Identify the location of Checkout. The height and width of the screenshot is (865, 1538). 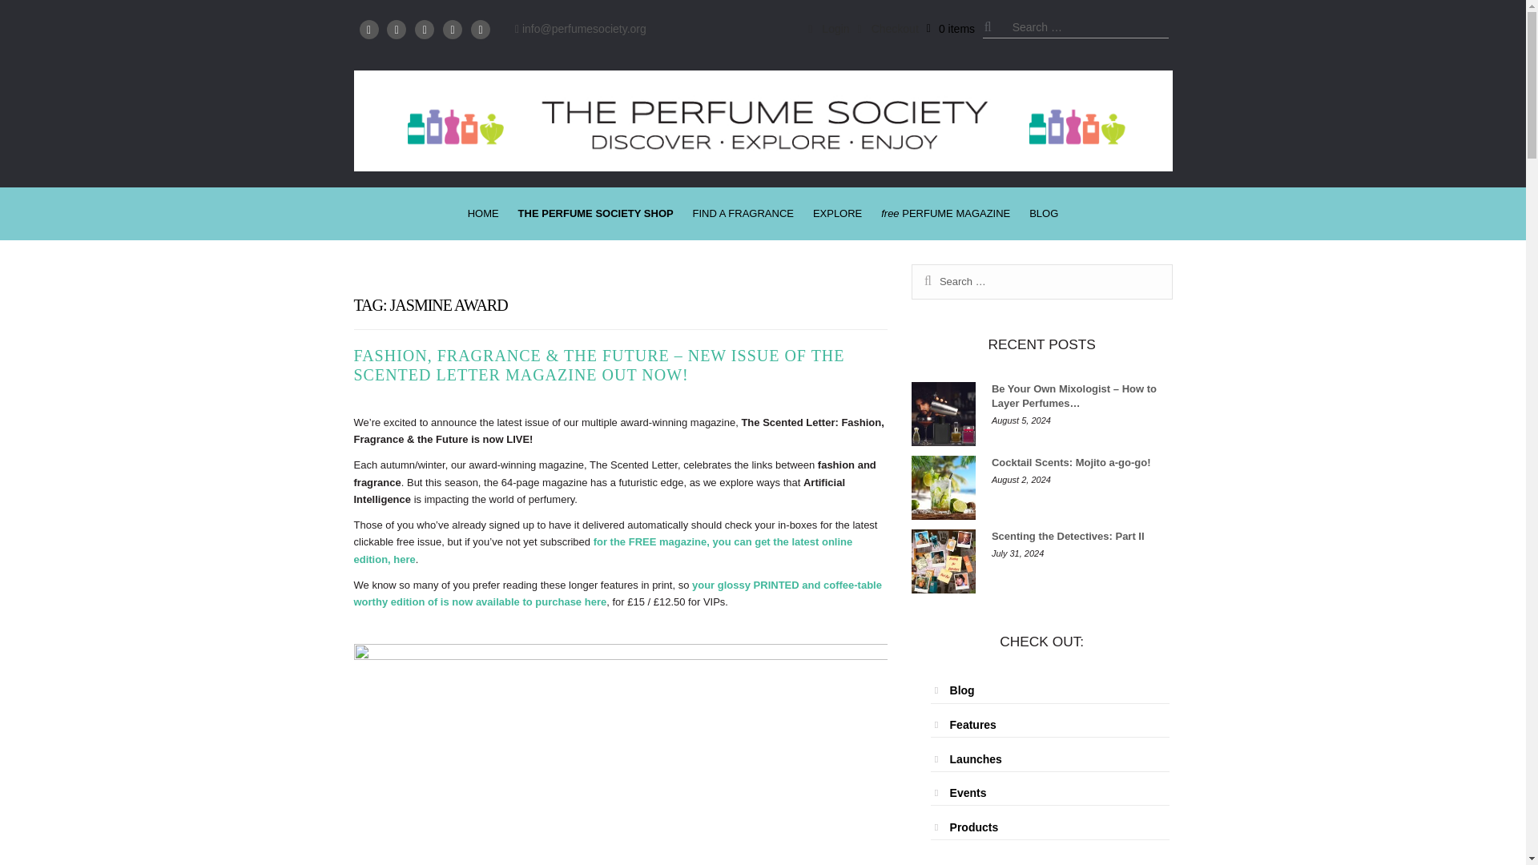
(888, 29).